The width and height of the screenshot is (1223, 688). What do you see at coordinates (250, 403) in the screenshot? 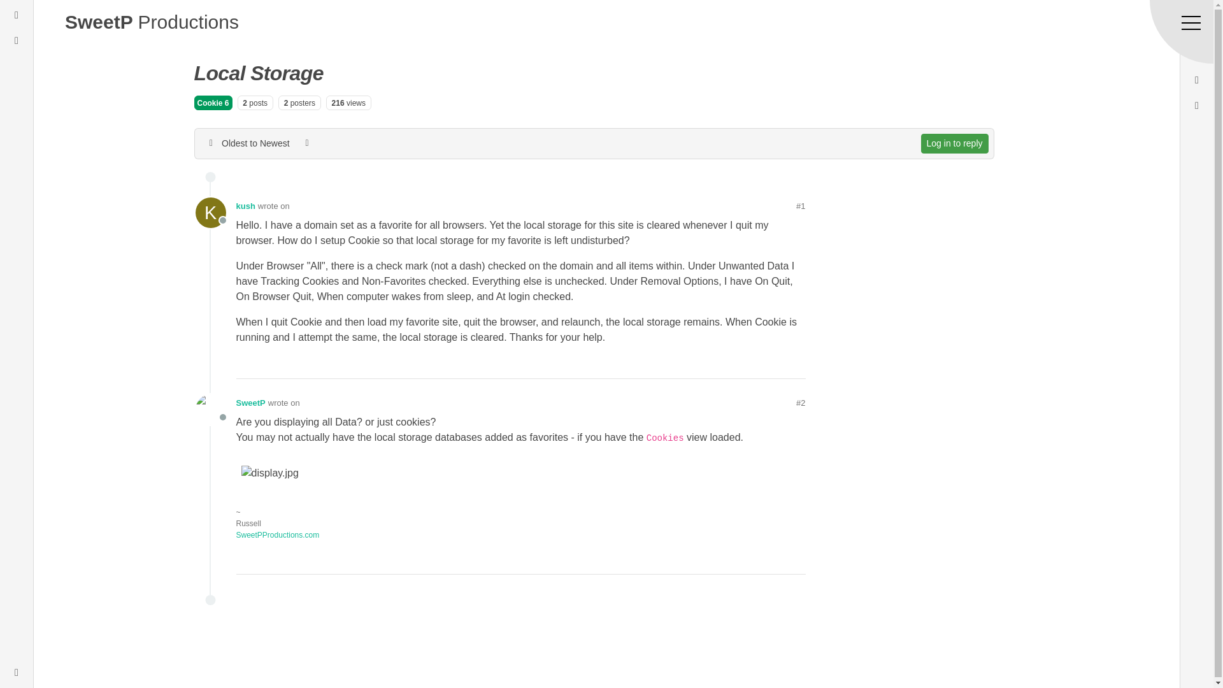
I see `SweetP` at bounding box center [250, 403].